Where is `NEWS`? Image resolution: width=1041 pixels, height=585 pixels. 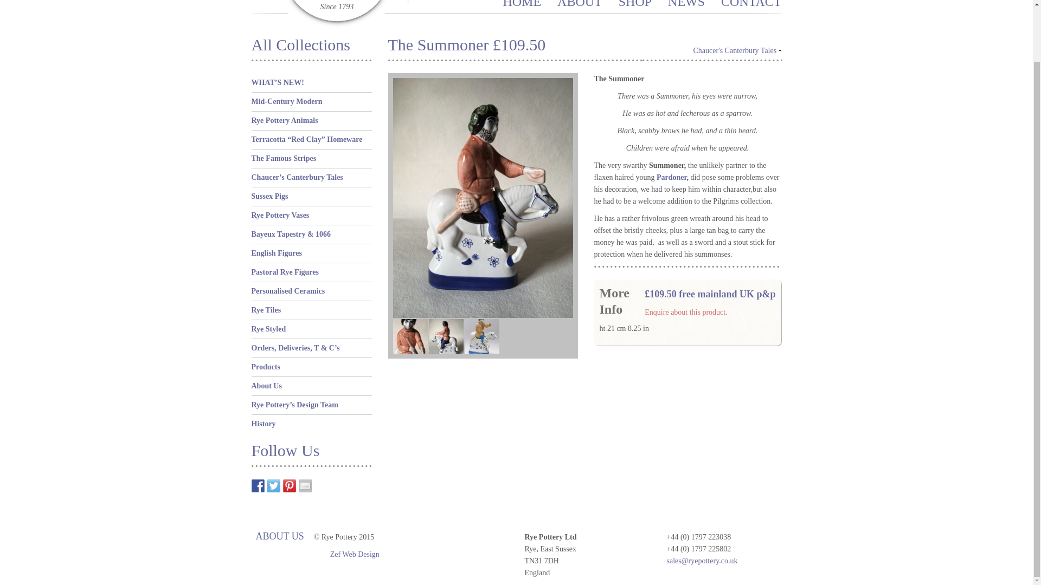 NEWS is located at coordinates (686, 4).